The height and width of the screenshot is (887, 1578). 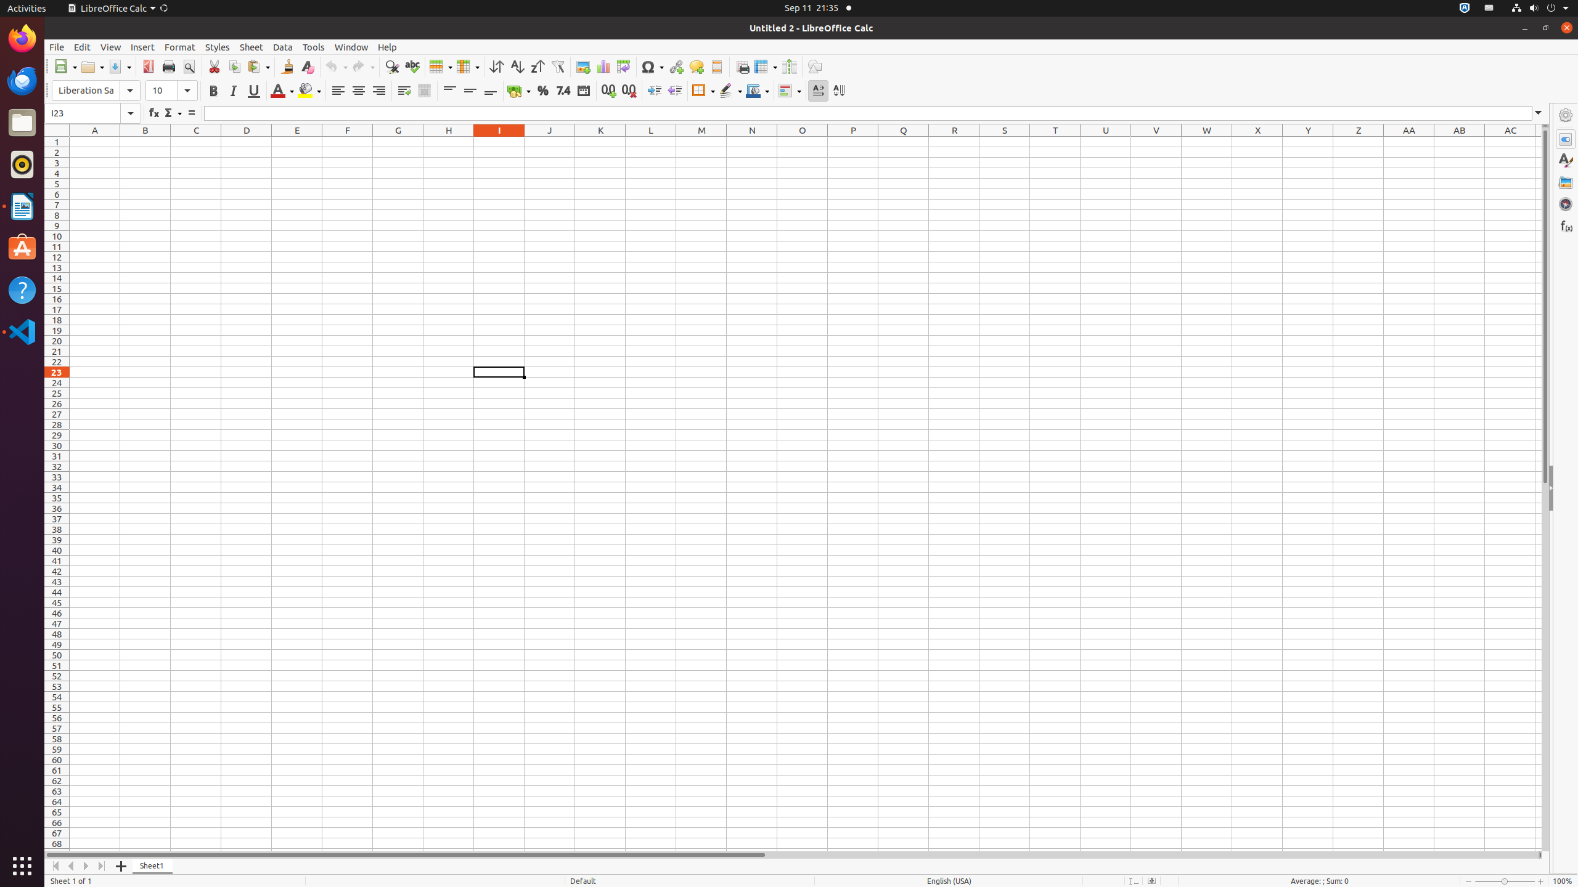 What do you see at coordinates (148, 67) in the screenshot?
I see `PDF` at bounding box center [148, 67].